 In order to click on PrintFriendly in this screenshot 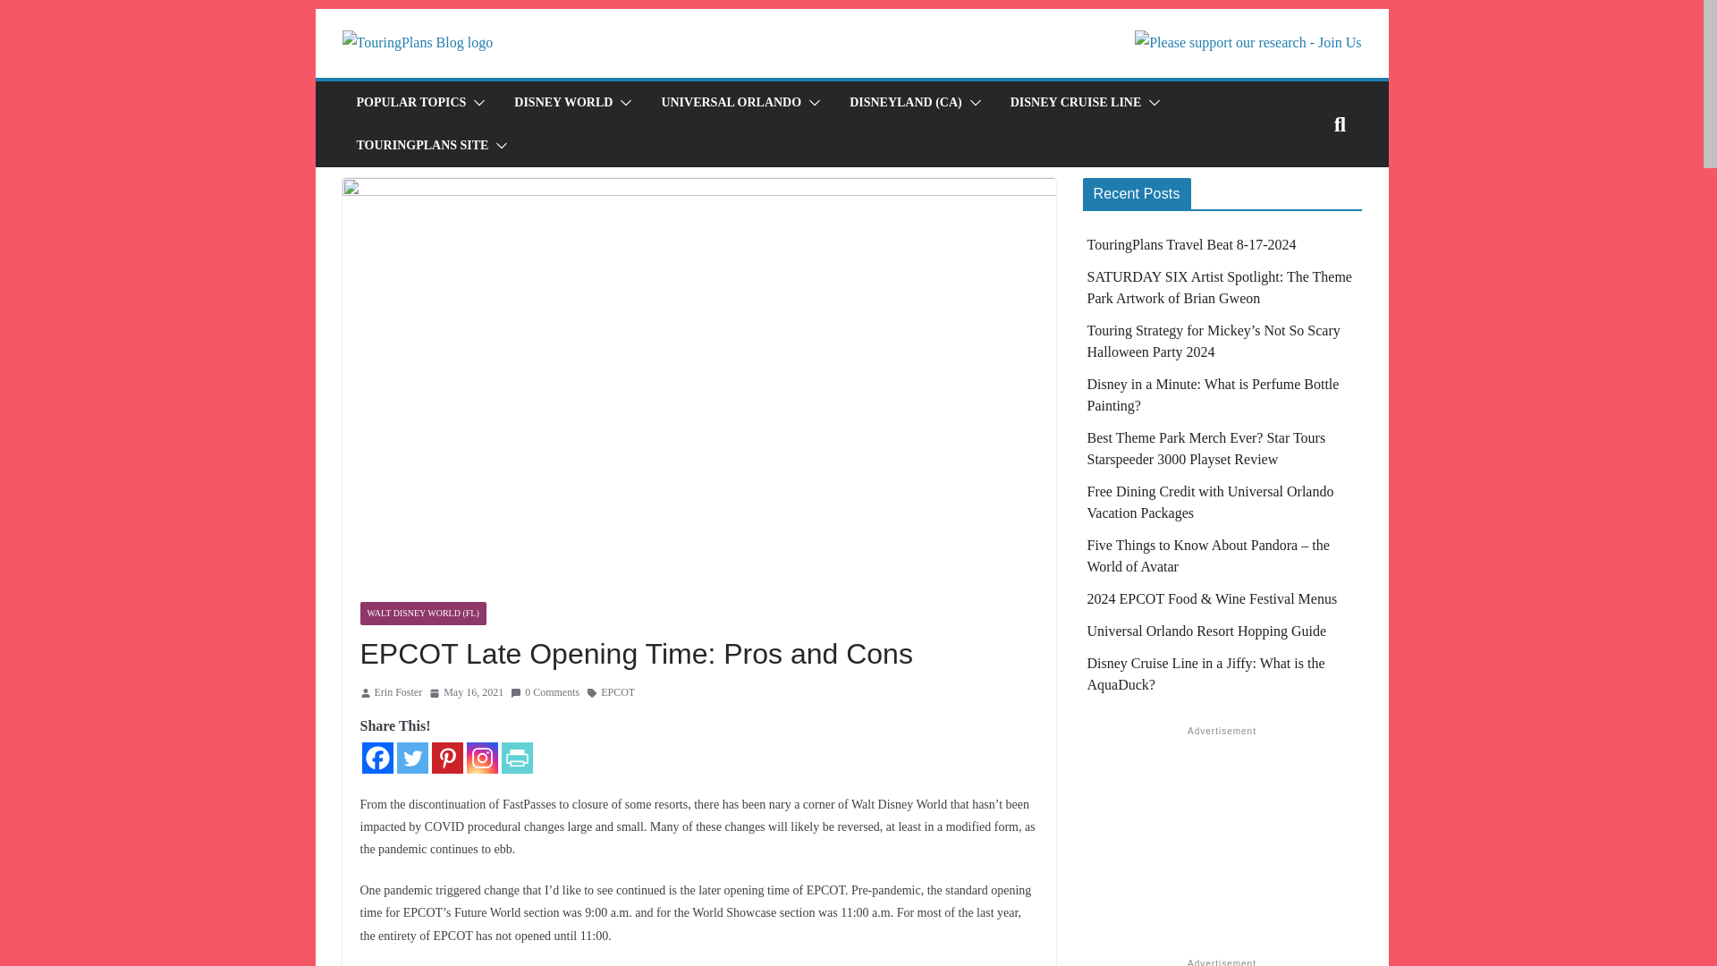, I will do `click(517, 758)`.